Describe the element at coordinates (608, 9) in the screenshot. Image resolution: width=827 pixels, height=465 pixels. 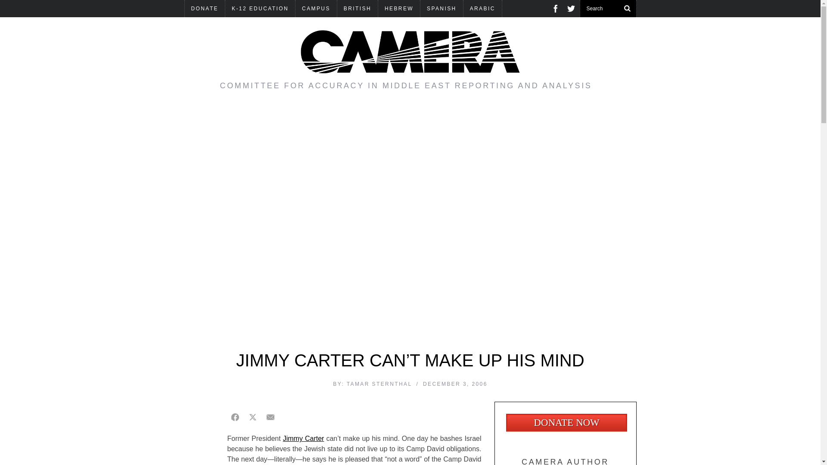
I see `Search` at that location.